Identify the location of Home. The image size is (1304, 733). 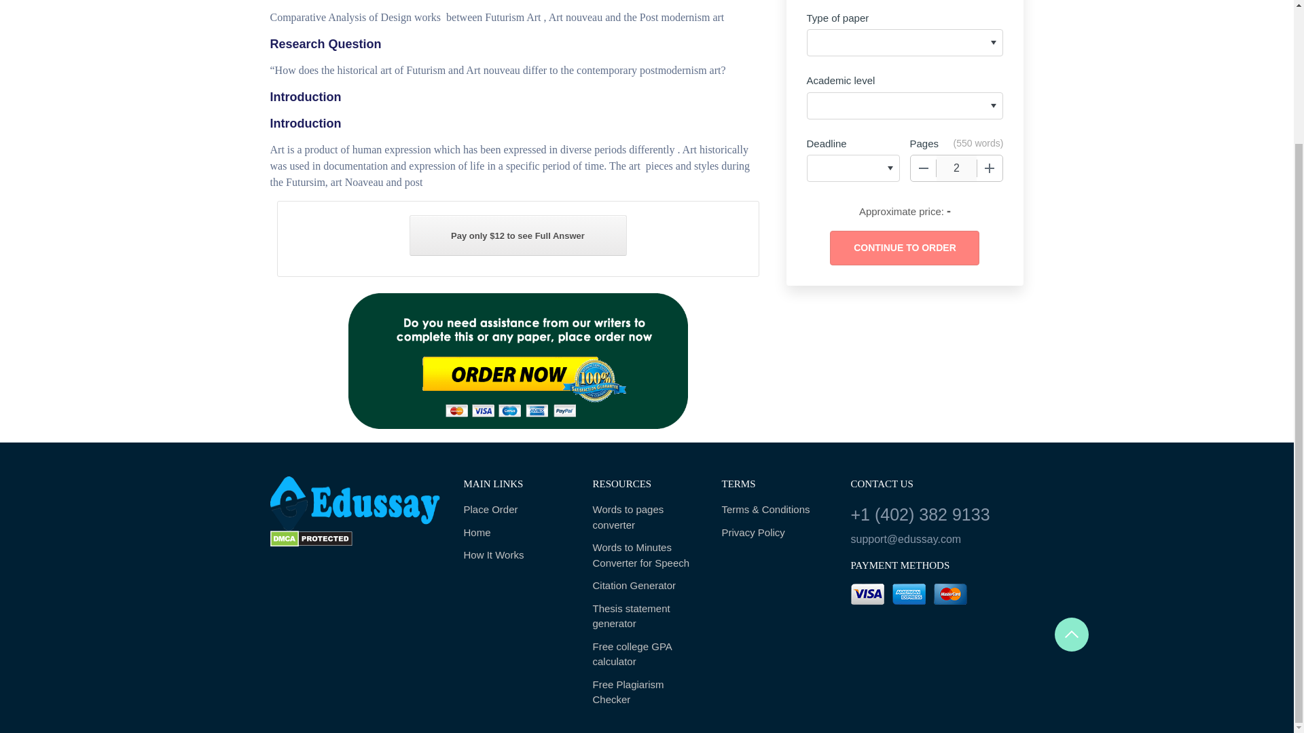
(518, 533).